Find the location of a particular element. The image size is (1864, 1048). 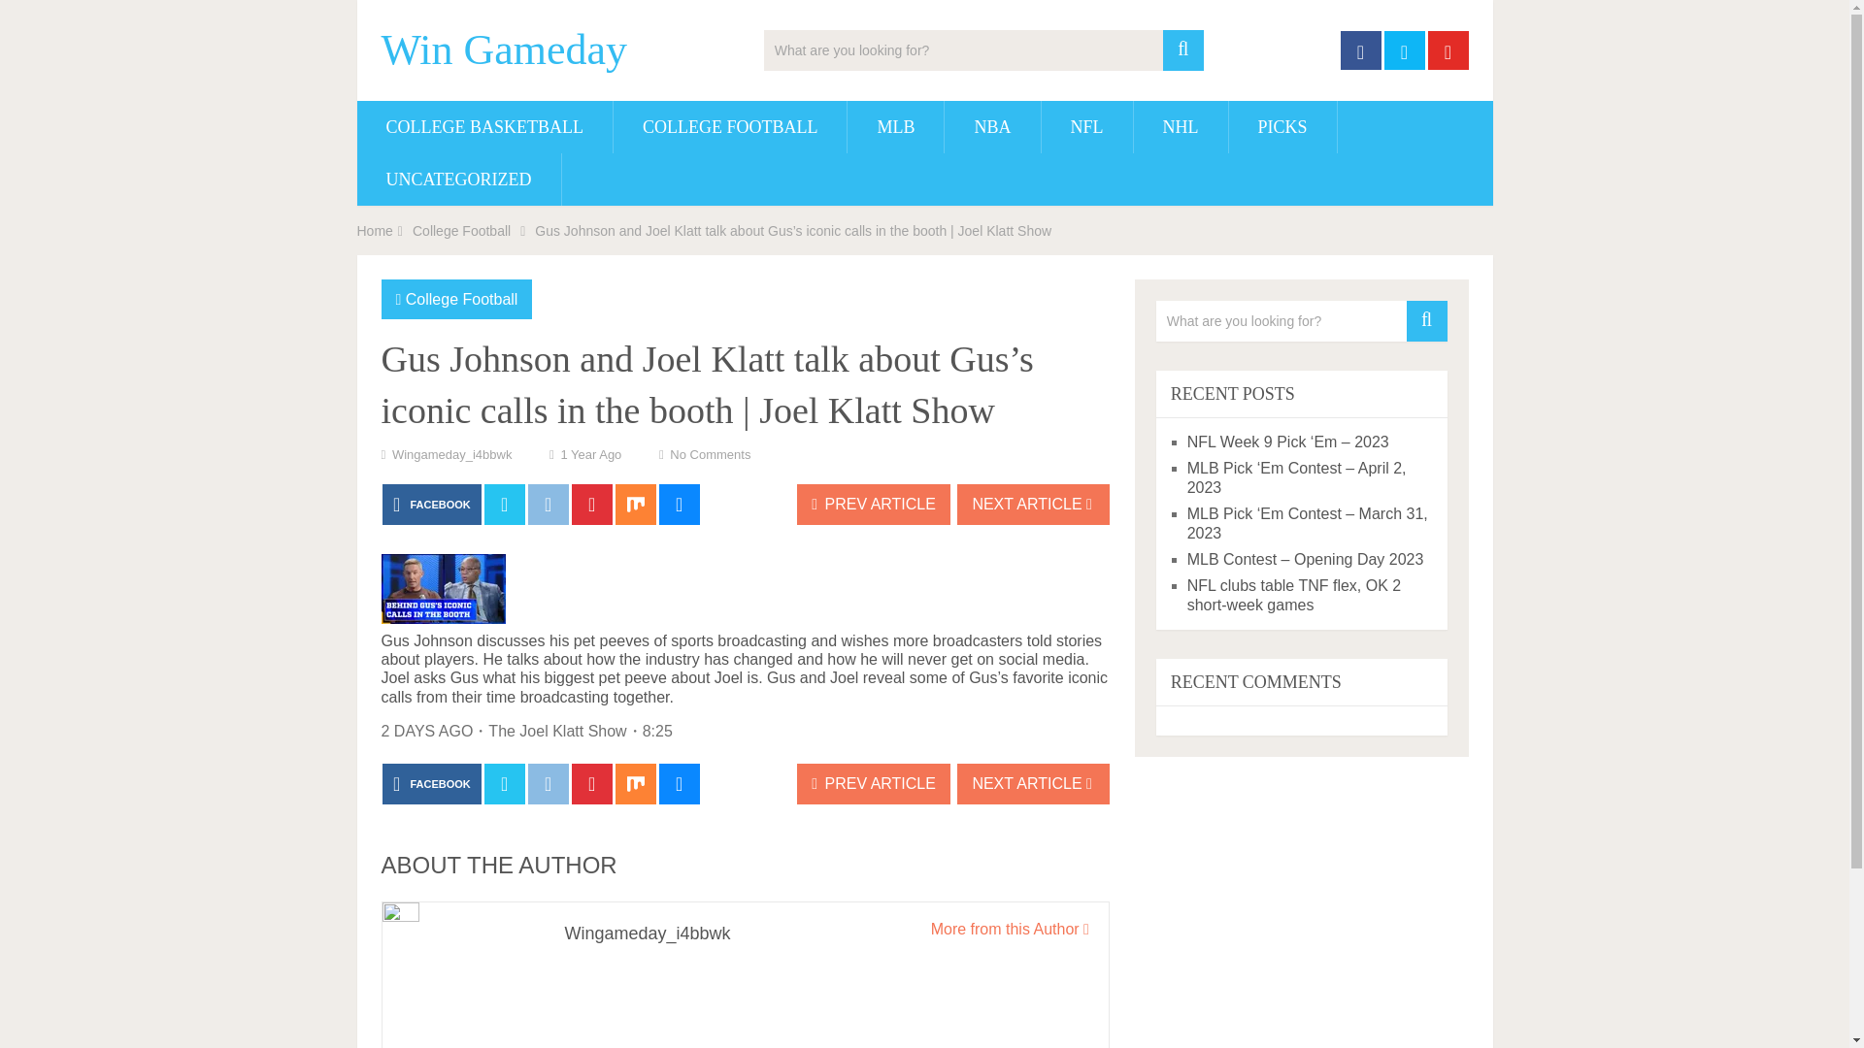

NBA is located at coordinates (992, 126).